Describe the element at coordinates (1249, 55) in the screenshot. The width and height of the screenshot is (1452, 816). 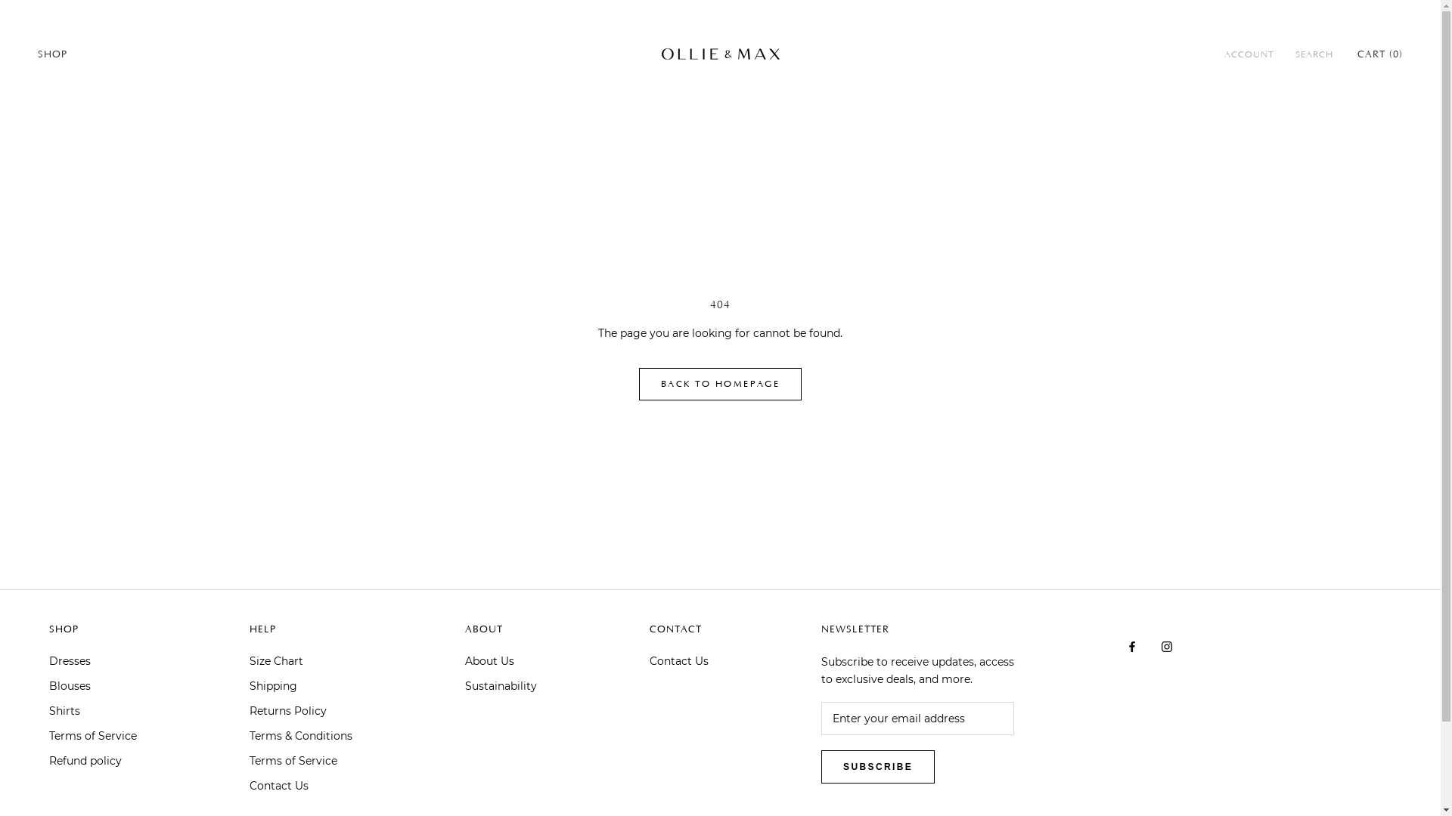
I see `ACCOUNT` at that location.